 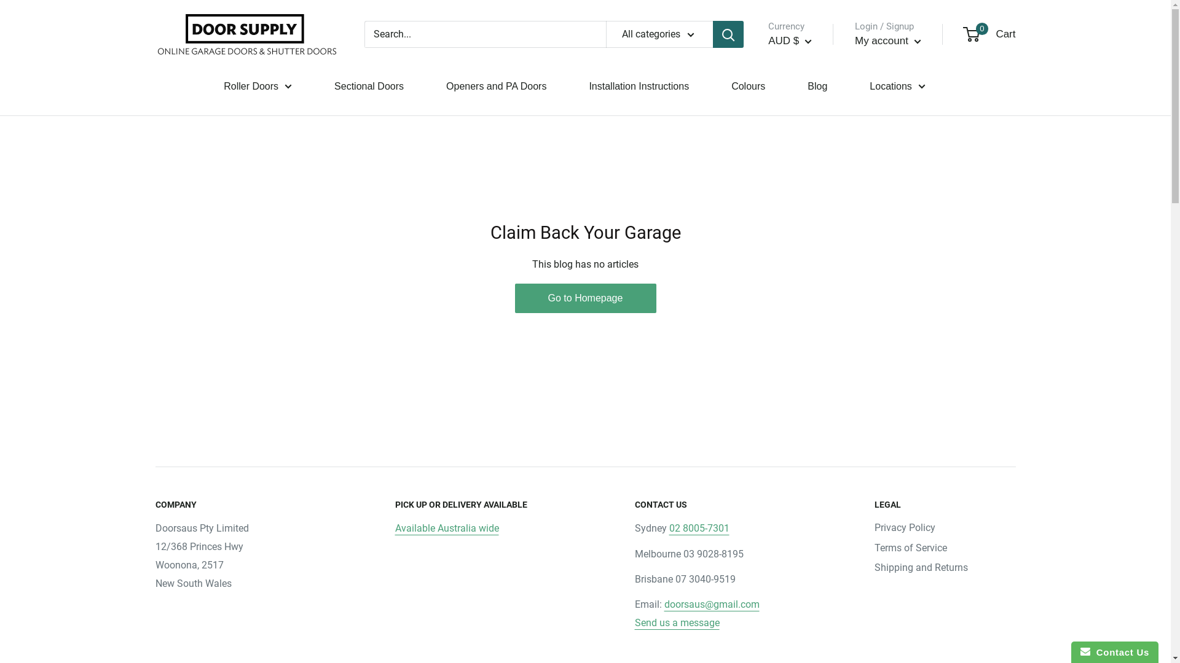 What do you see at coordinates (187, 486) in the screenshot?
I see `XAF` at bounding box center [187, 486].